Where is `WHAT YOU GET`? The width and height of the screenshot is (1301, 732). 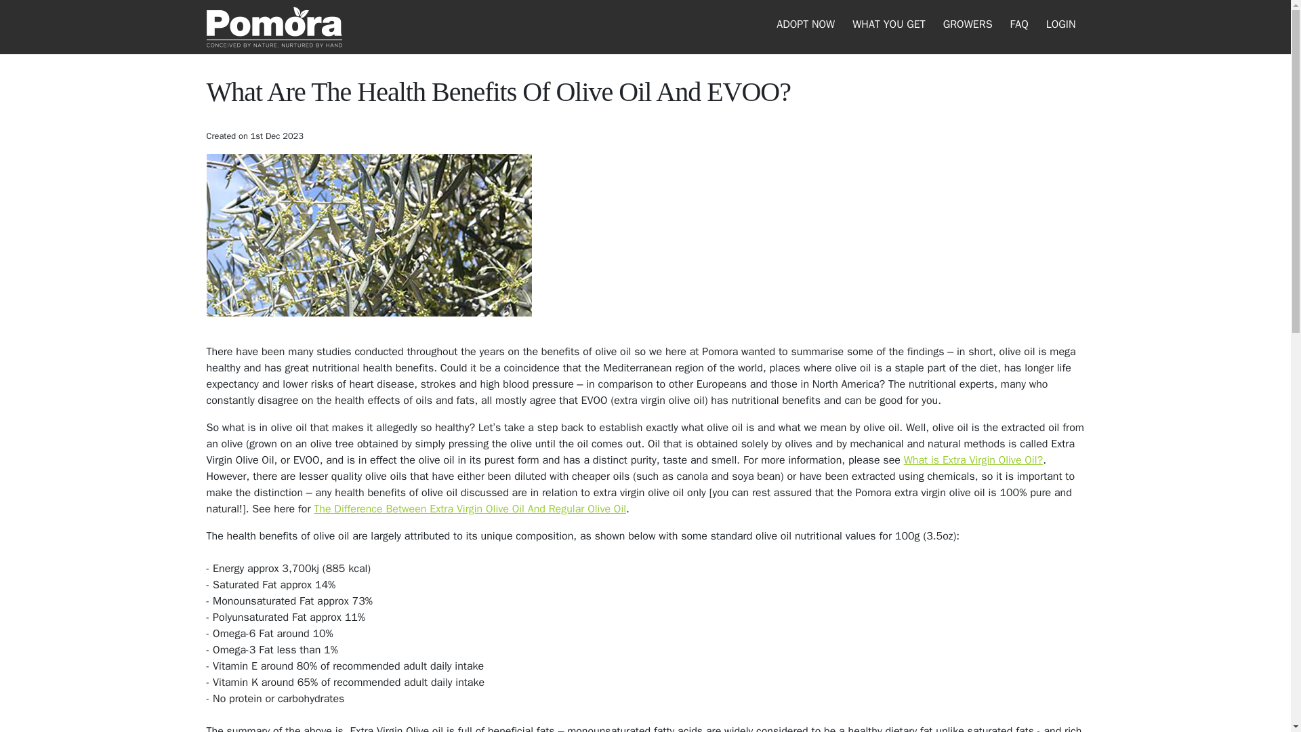 WHAT YOU GET is located at coordinates (888, 24).